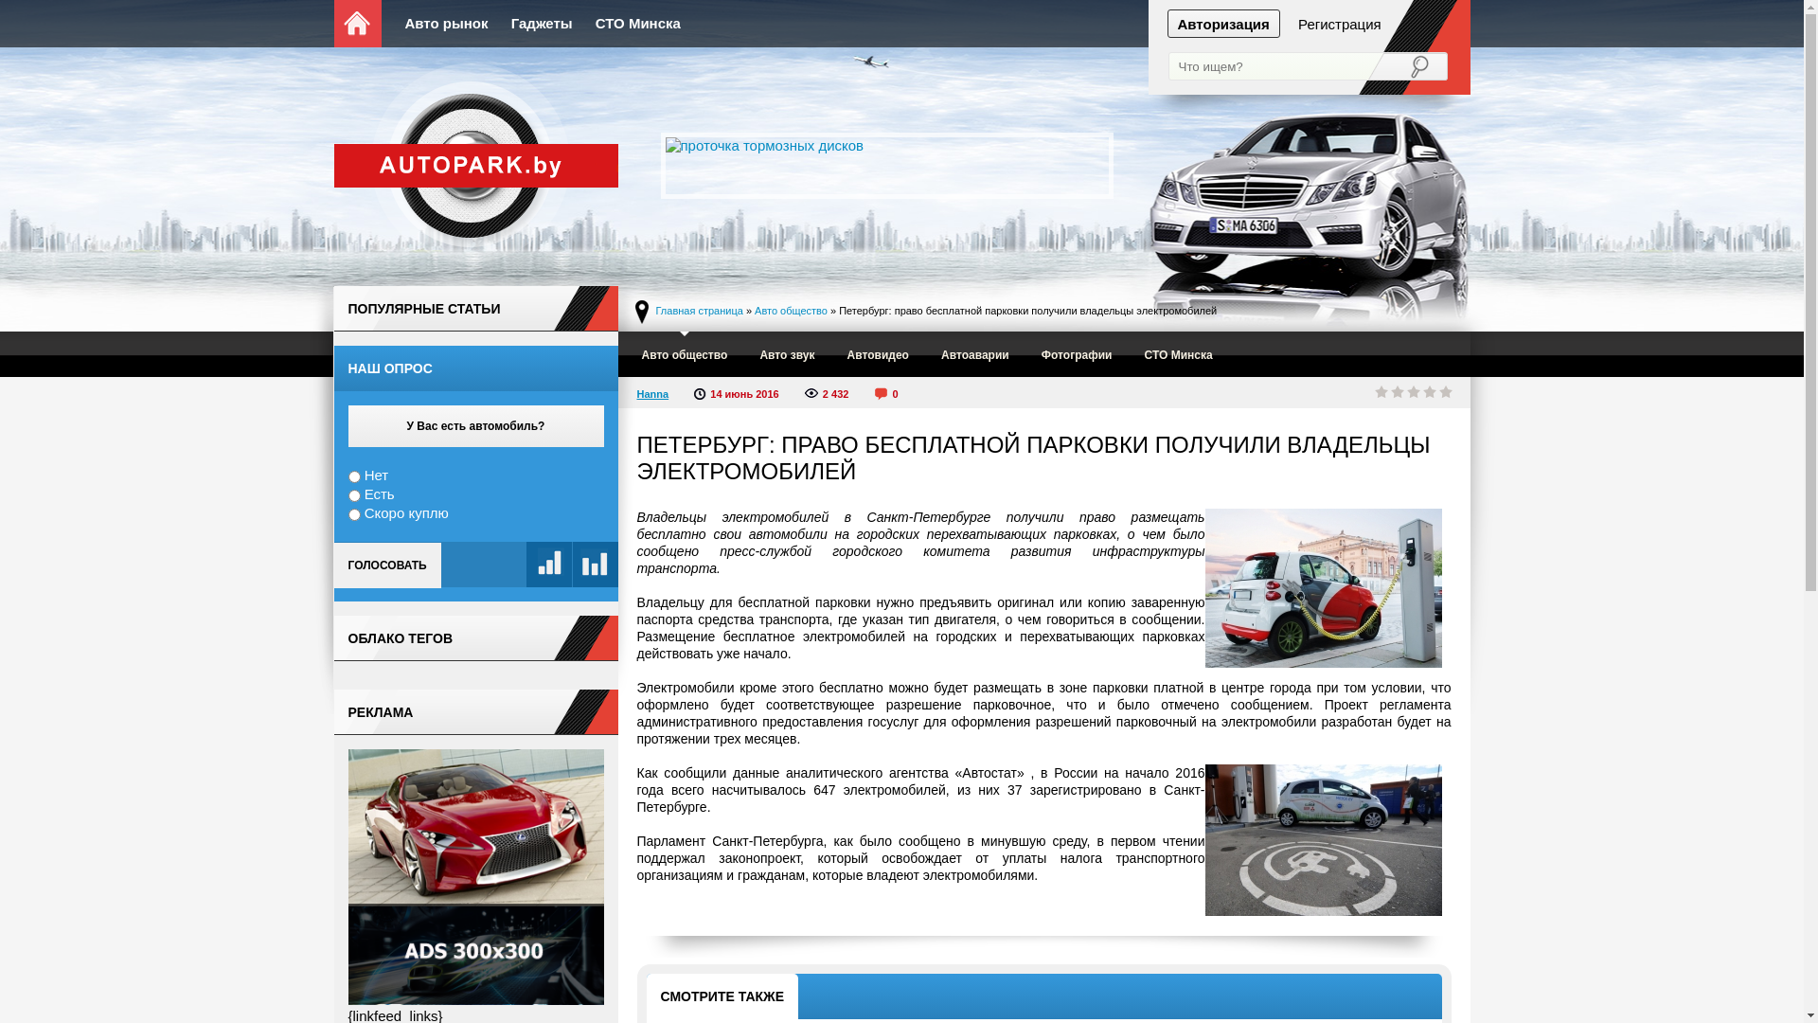  What do you see at coordinates (652, 394) in the screenshot?
I see `Hanna` at bounding box center [652, 394].